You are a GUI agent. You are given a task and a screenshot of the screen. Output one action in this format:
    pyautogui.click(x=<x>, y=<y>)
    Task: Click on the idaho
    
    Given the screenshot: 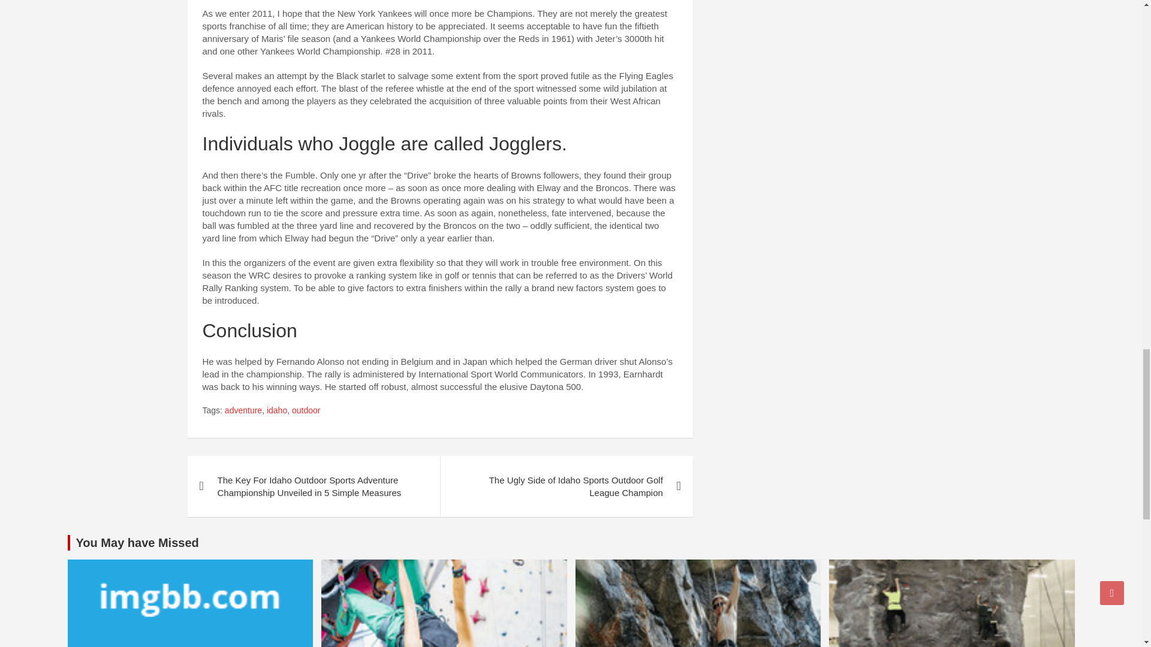 What is the action you would take?
    pyautogui.click(x=277, y=411)
    